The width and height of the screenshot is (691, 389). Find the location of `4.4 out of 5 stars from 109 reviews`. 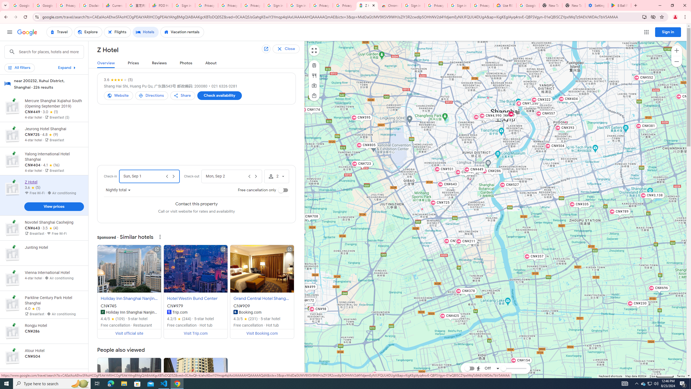

4.4 out of 5 stars from 109 reviews is located at coordinates (113, 319).